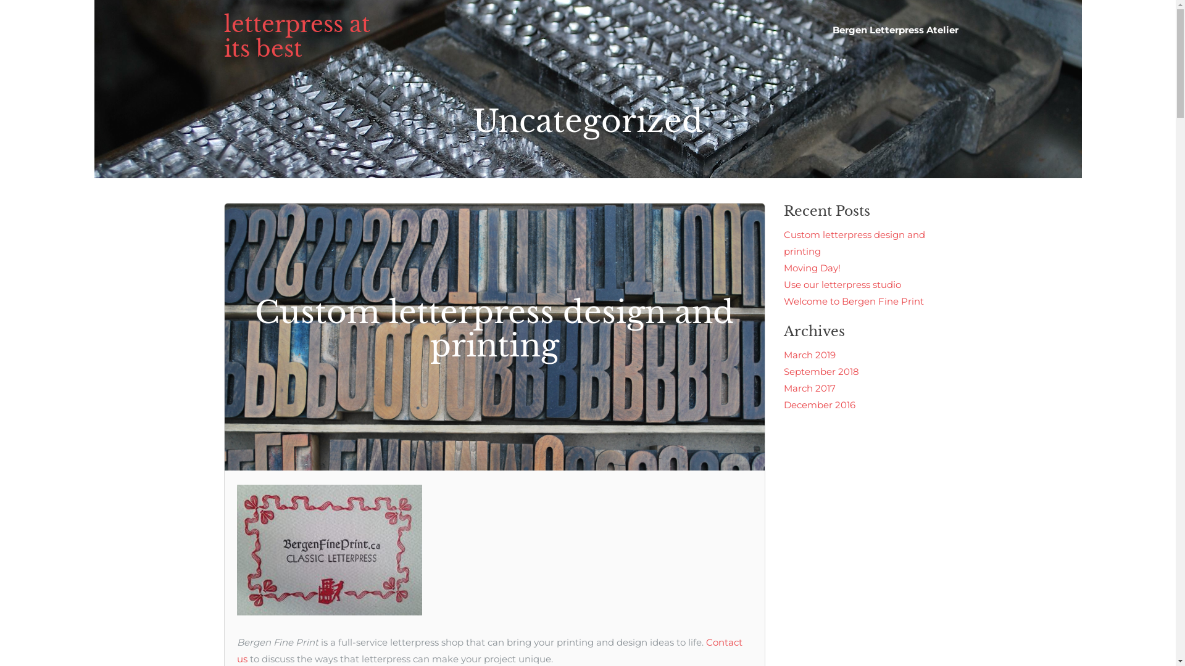 The height and width of the screenshot is (666, 1185). Describe the element at coordinates (820, 405) in the screenshot. I see `December 2016` at that location.